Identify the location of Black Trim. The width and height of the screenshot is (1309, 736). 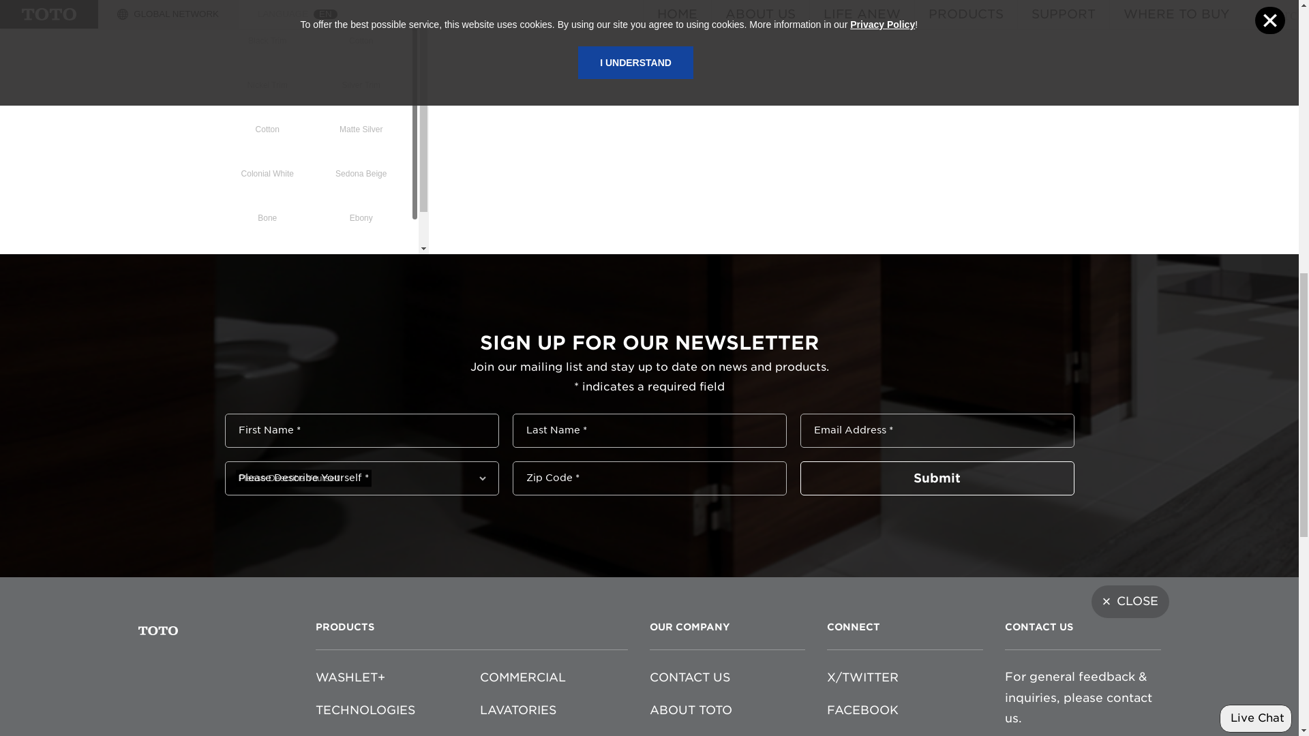
(267, 27).